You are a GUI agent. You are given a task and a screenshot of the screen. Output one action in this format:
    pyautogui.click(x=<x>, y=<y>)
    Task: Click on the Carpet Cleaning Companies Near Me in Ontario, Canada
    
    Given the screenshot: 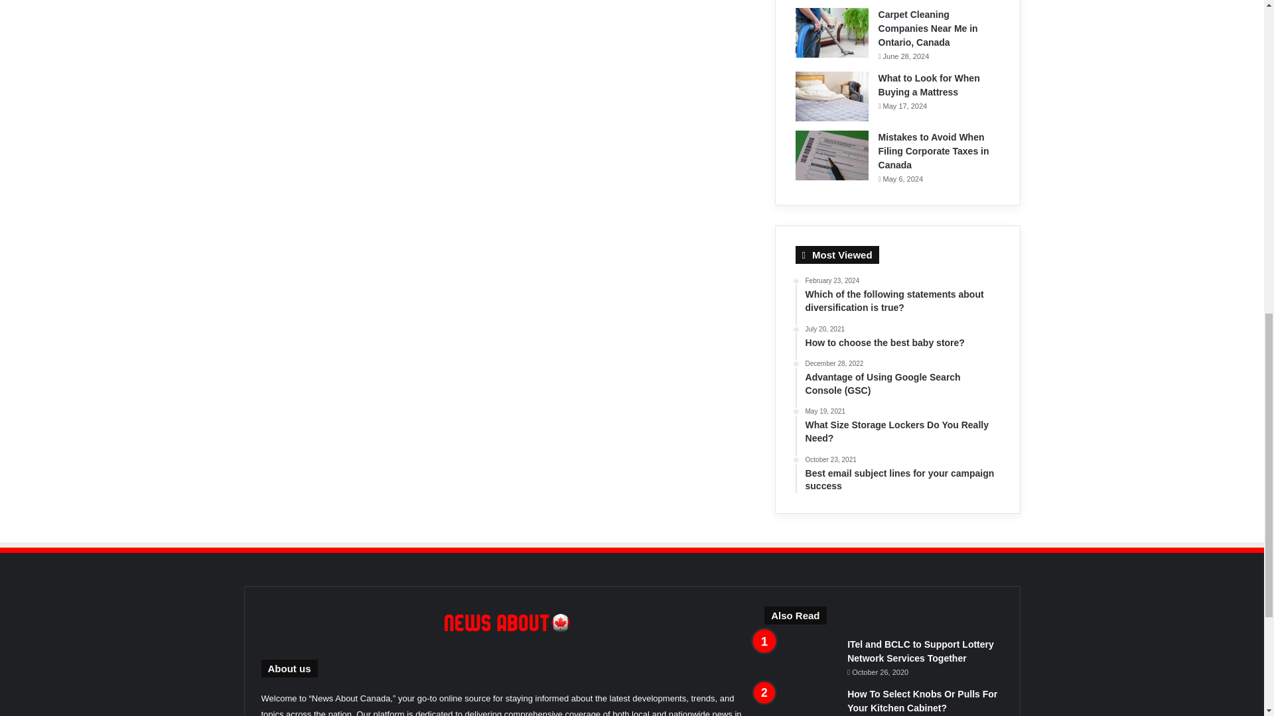 What is the action you would take?
    pyautogui.click(x=928, y=29)
    